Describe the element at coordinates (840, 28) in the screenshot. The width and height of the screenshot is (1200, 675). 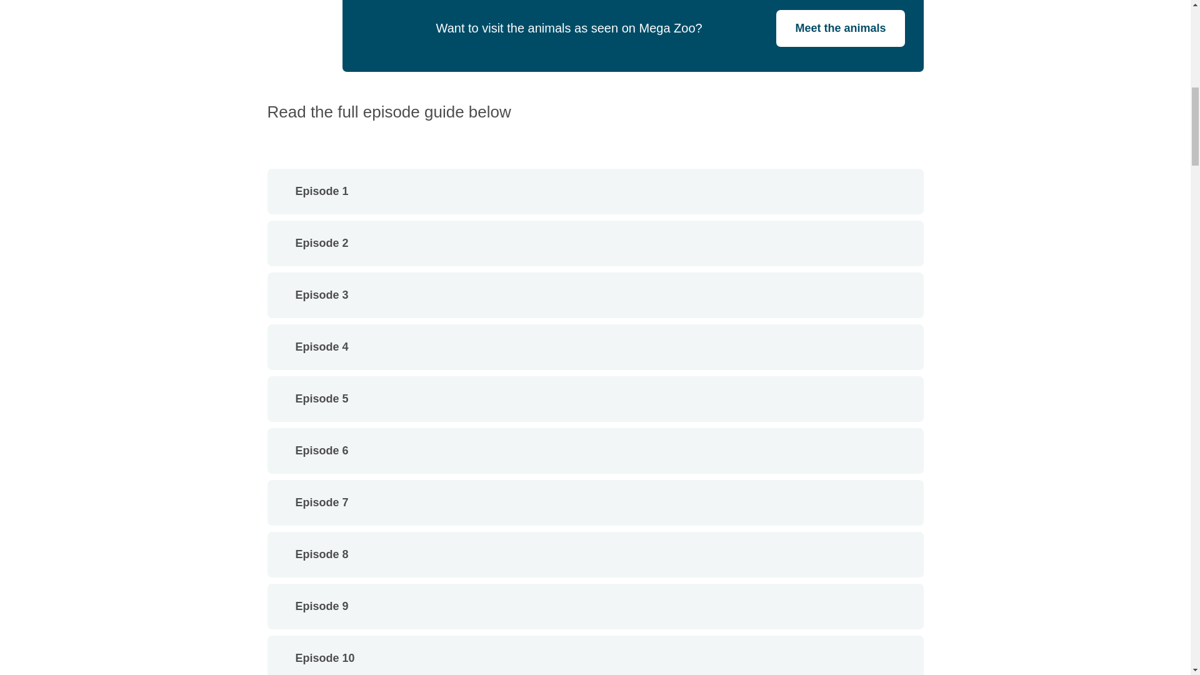
I see `Meet the animals` at that location.